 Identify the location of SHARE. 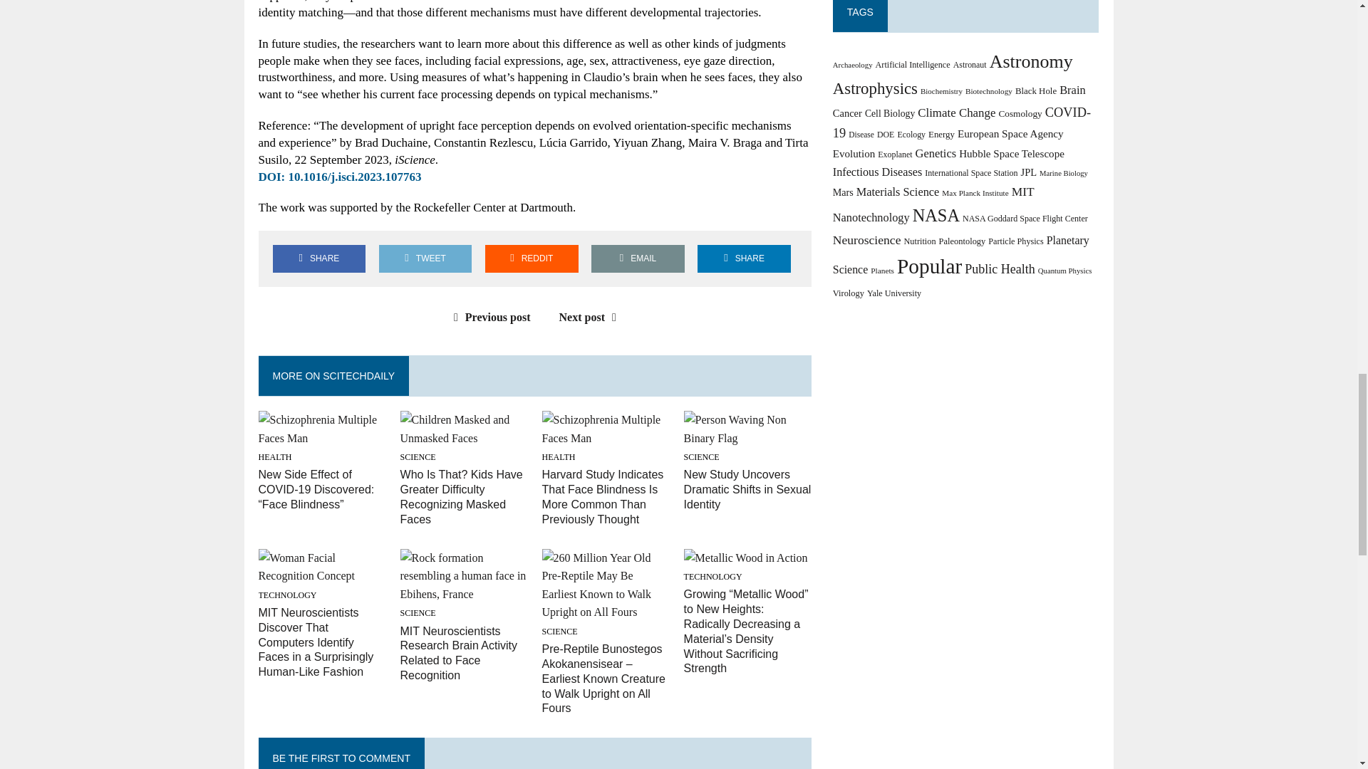
(318, 259).